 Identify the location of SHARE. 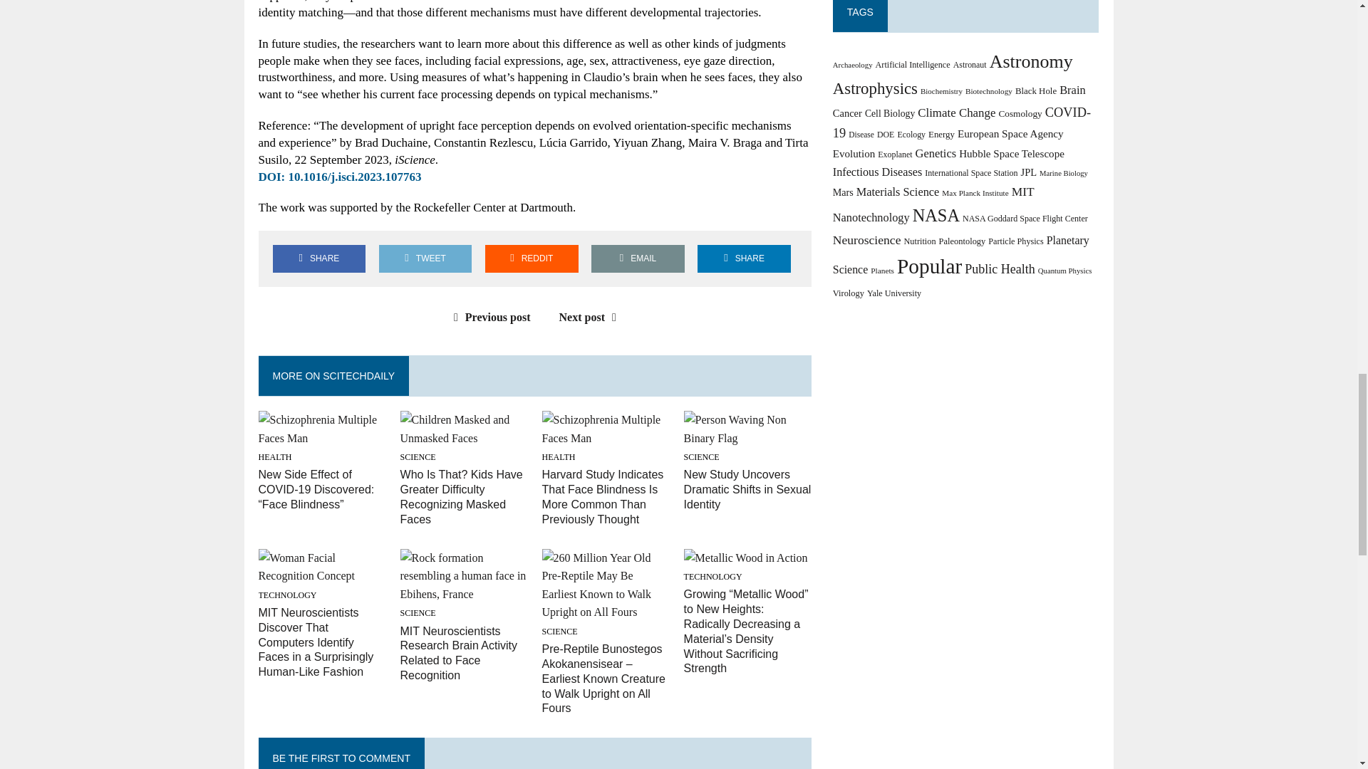
(318, 259).